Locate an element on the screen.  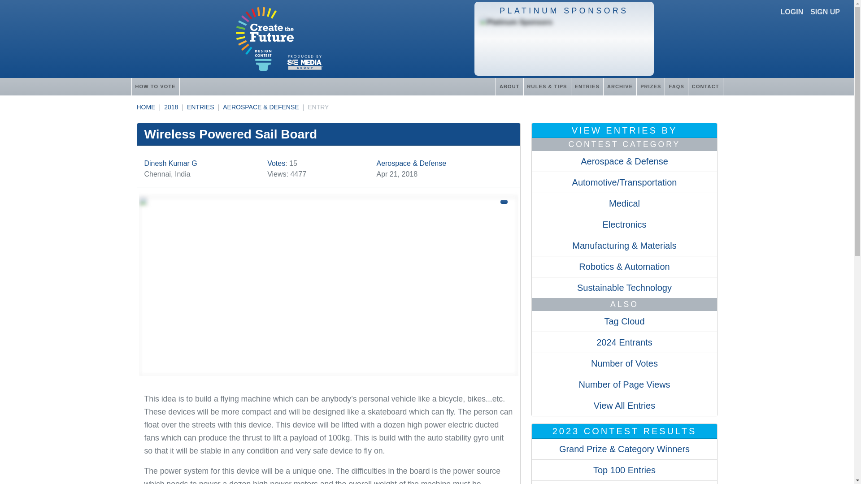
HOW TO VOTE is located at coordinates (155, 86).